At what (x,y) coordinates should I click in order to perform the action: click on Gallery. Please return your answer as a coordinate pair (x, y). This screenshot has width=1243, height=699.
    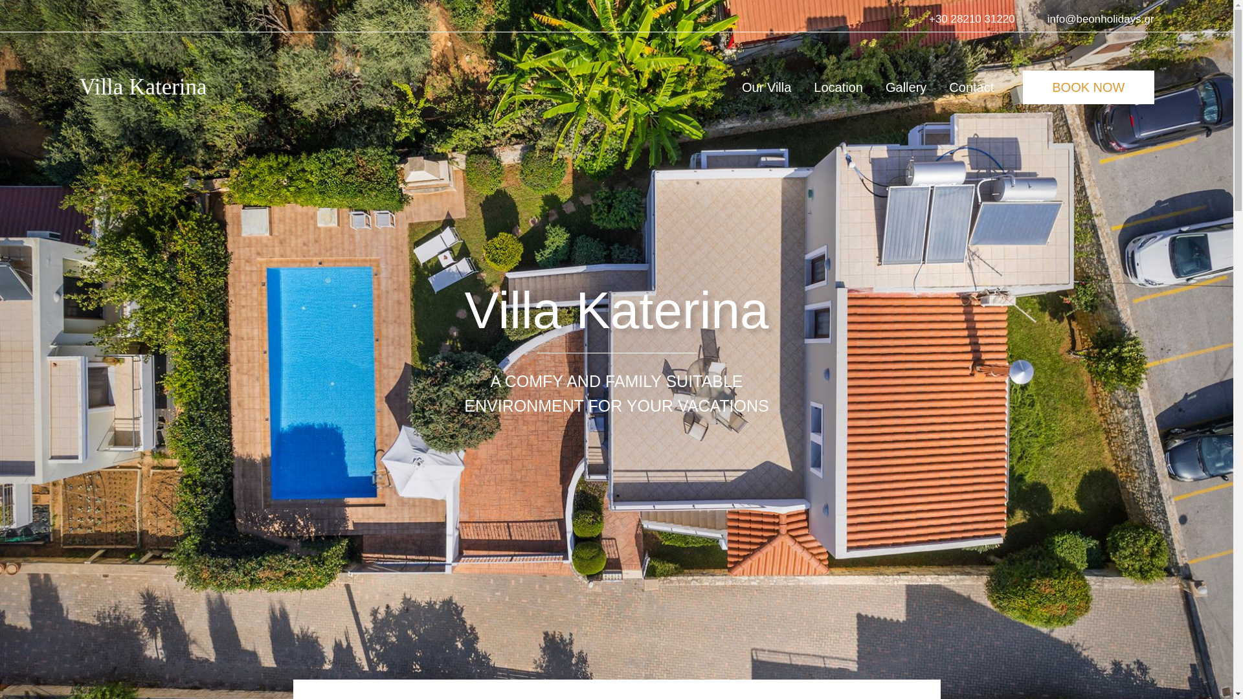
    Looking at the image, I should click on (905, 91).